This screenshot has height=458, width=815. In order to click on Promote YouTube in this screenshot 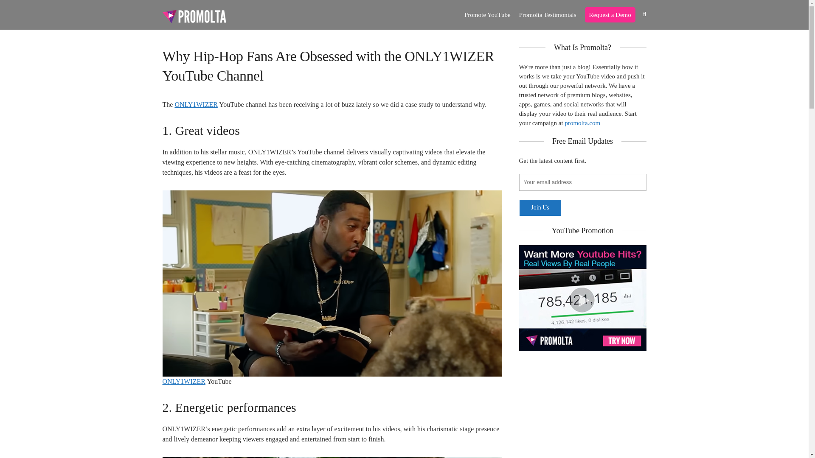, I will do `click(487, 15)`.